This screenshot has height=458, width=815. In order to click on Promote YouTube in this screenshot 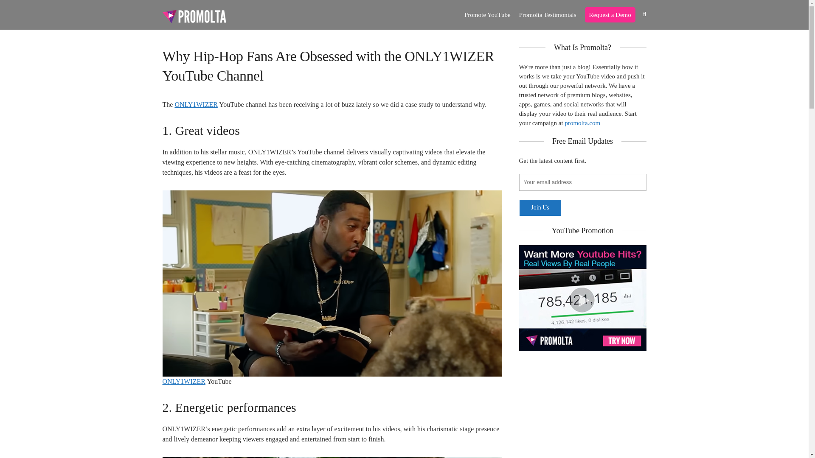, I will do `click(487, 15)`.